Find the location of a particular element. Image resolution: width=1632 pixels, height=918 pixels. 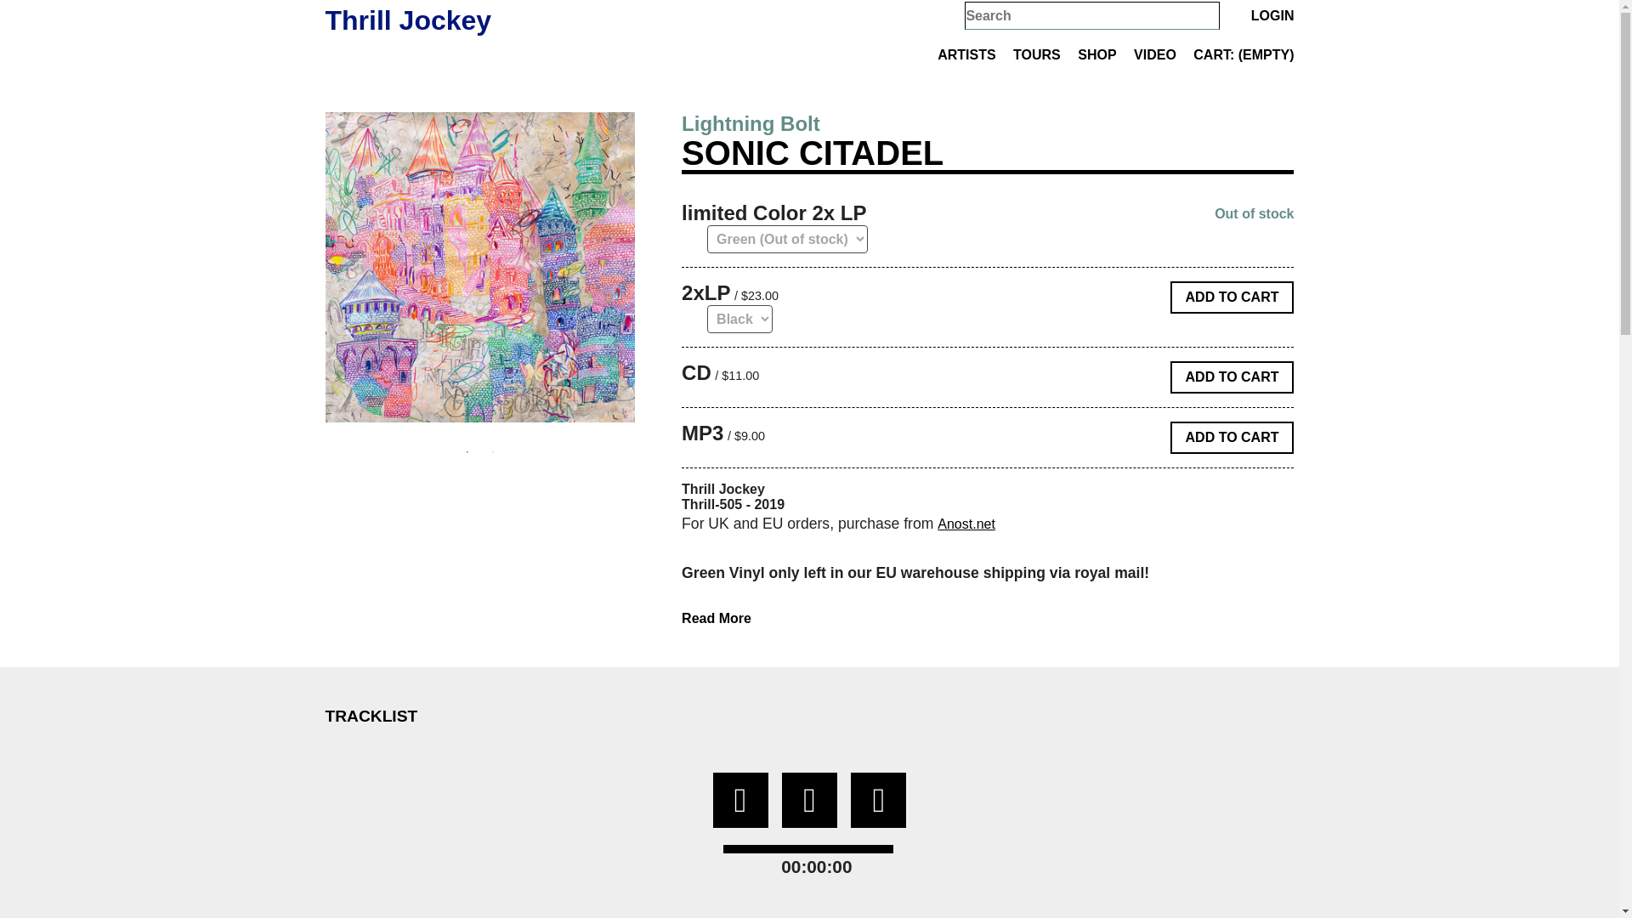

ADD TO CART is located at coordinates (1232, 297).